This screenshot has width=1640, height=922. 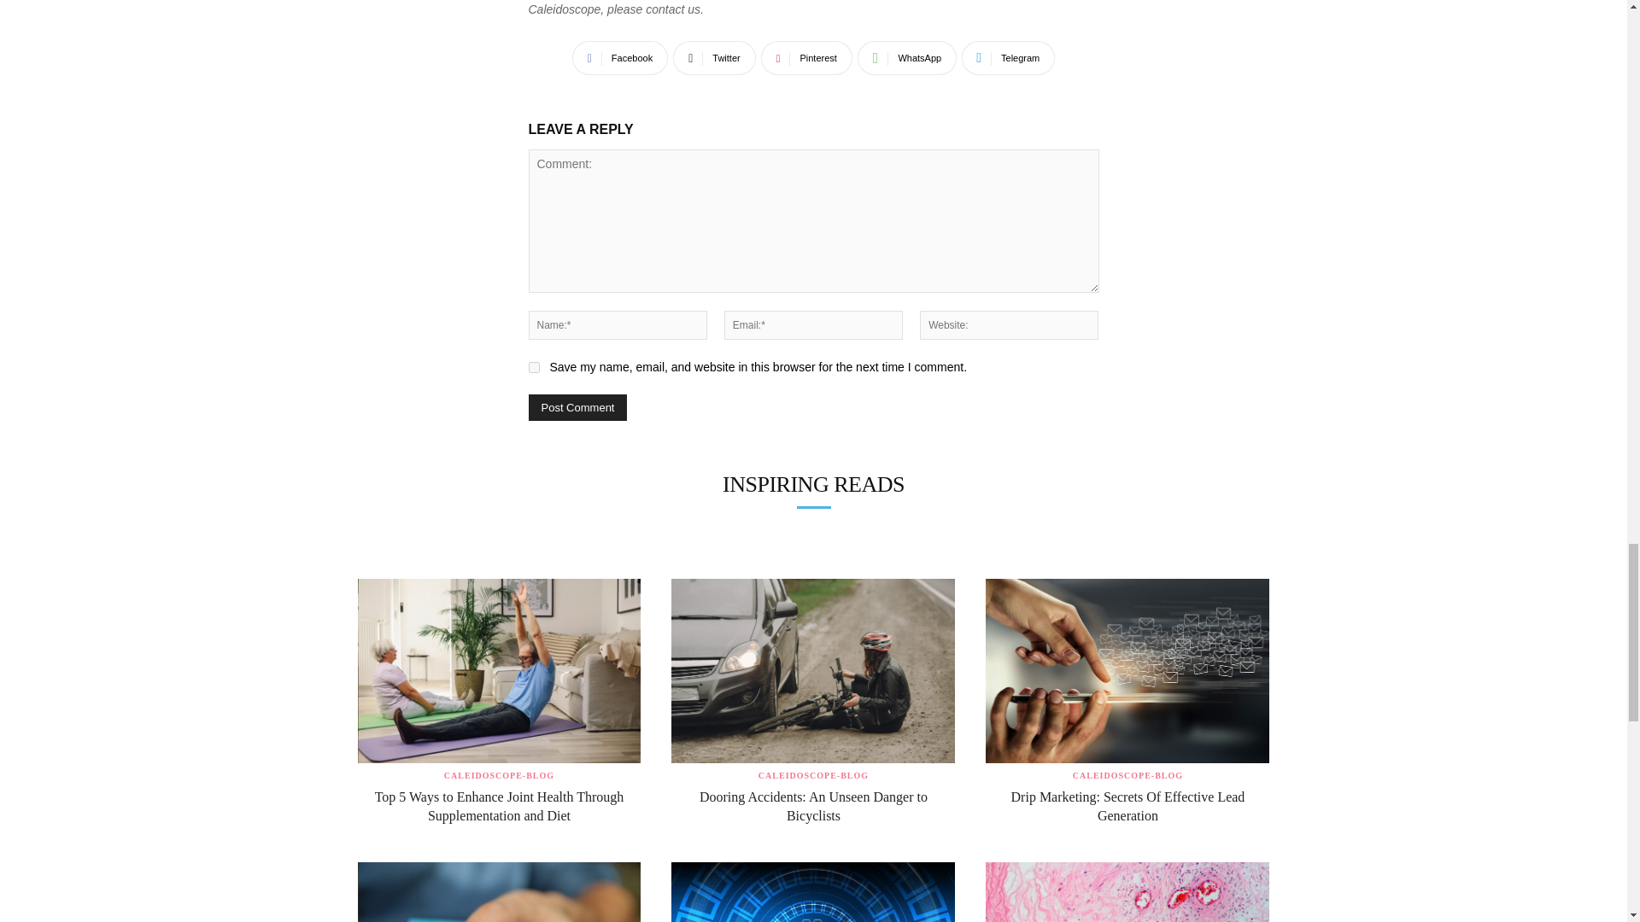 I want to click on Post Comment, so click(x=577, y=407).